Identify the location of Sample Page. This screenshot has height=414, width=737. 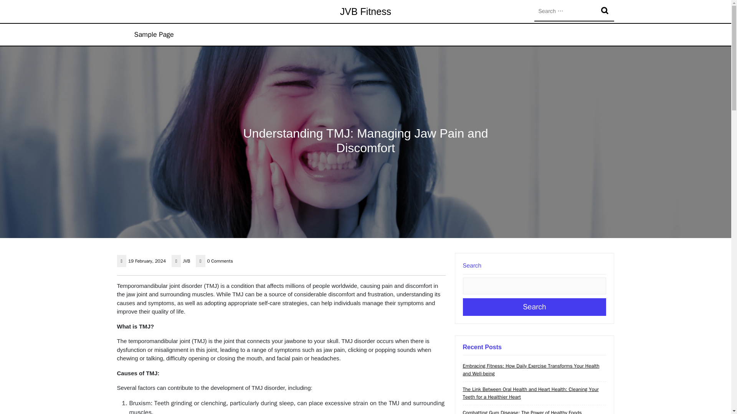
(154, 34).